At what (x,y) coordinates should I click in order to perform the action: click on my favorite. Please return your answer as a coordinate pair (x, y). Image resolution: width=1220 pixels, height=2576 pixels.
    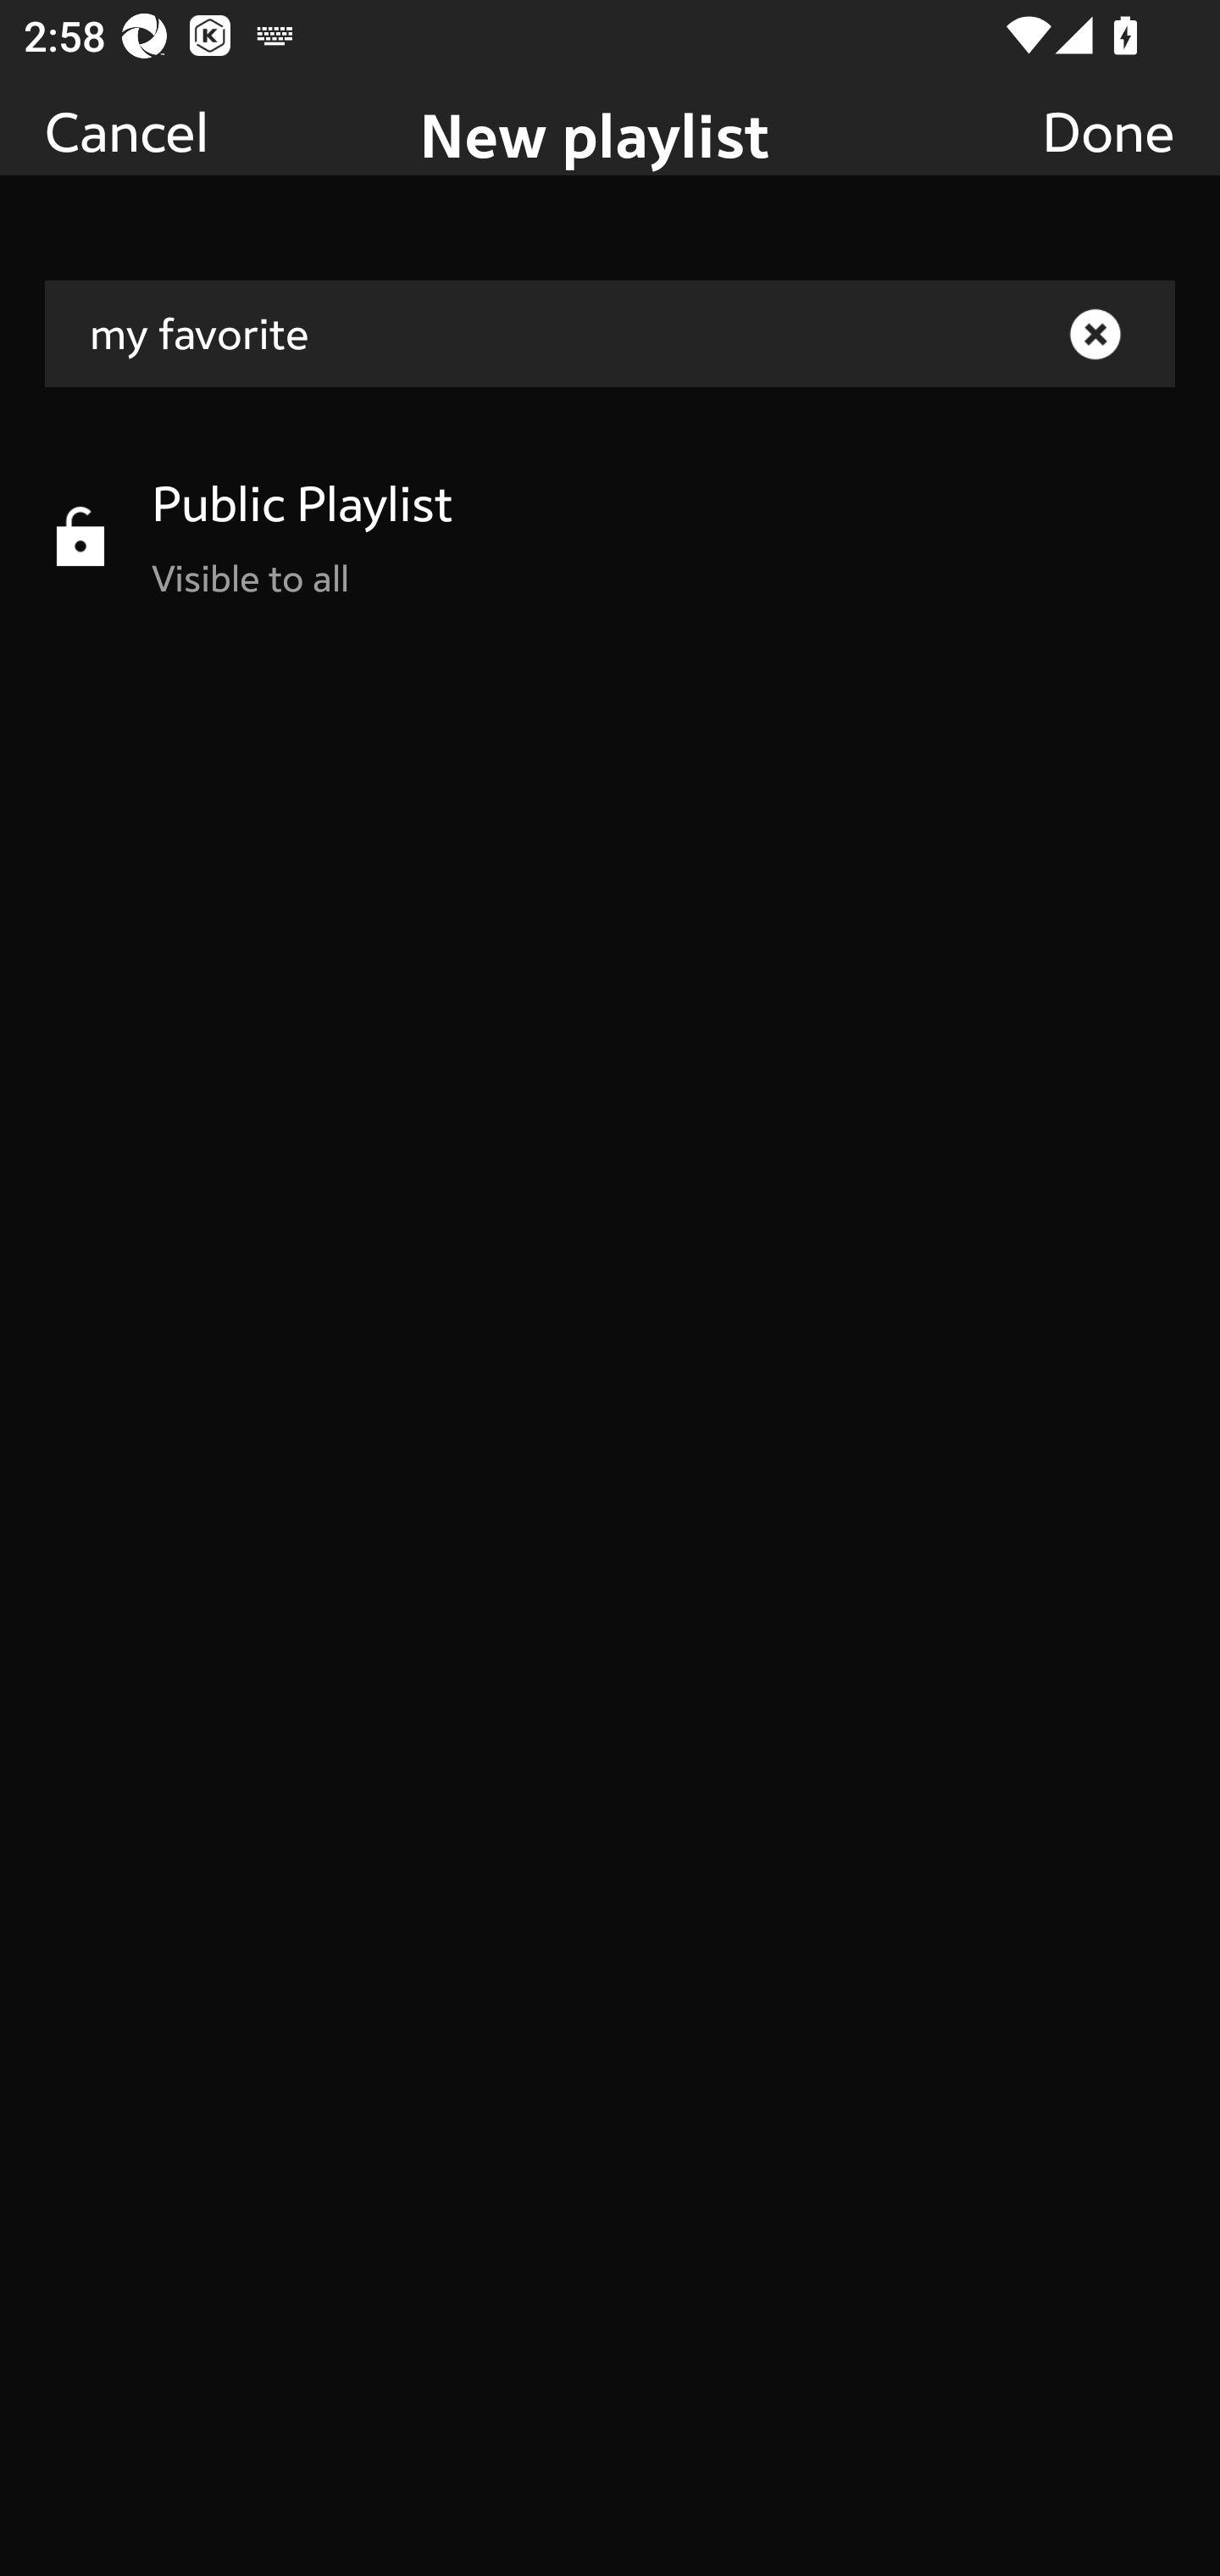
    Looking at the image, I should click on (610, 334).